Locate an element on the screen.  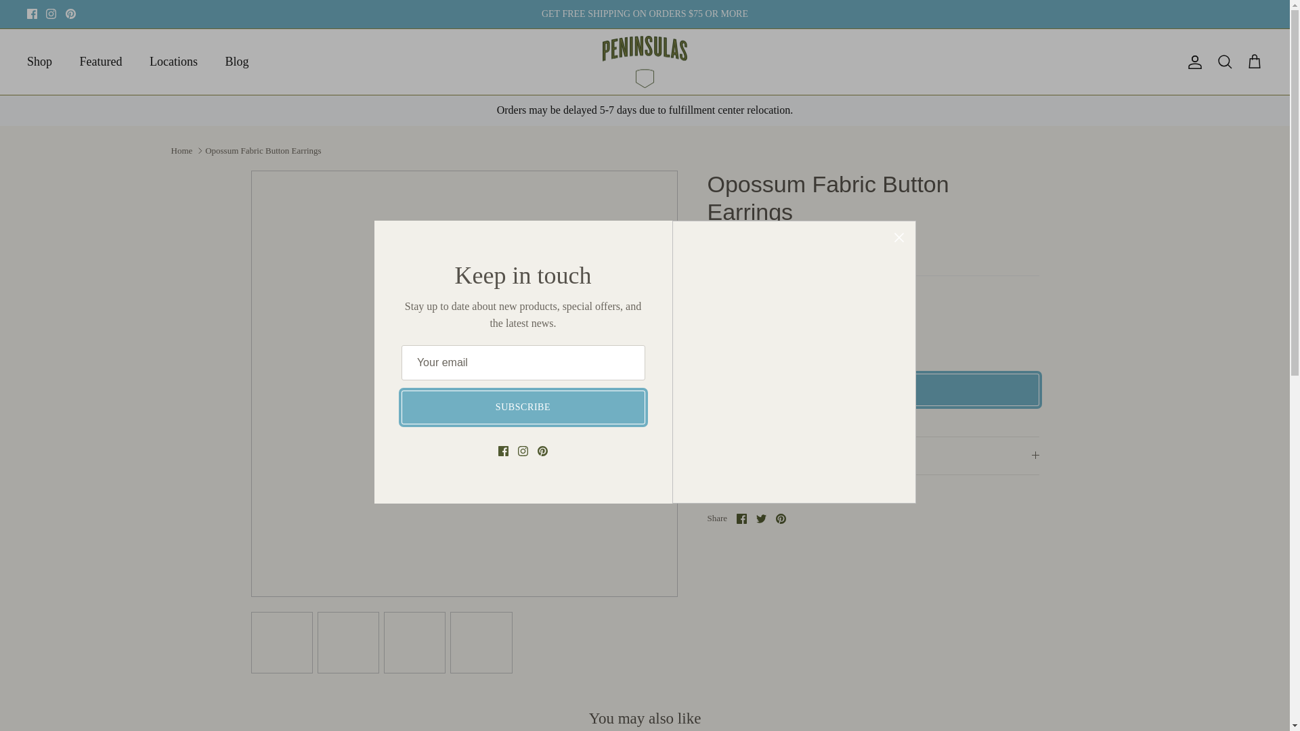
1 is located at coordinates (762, 330).